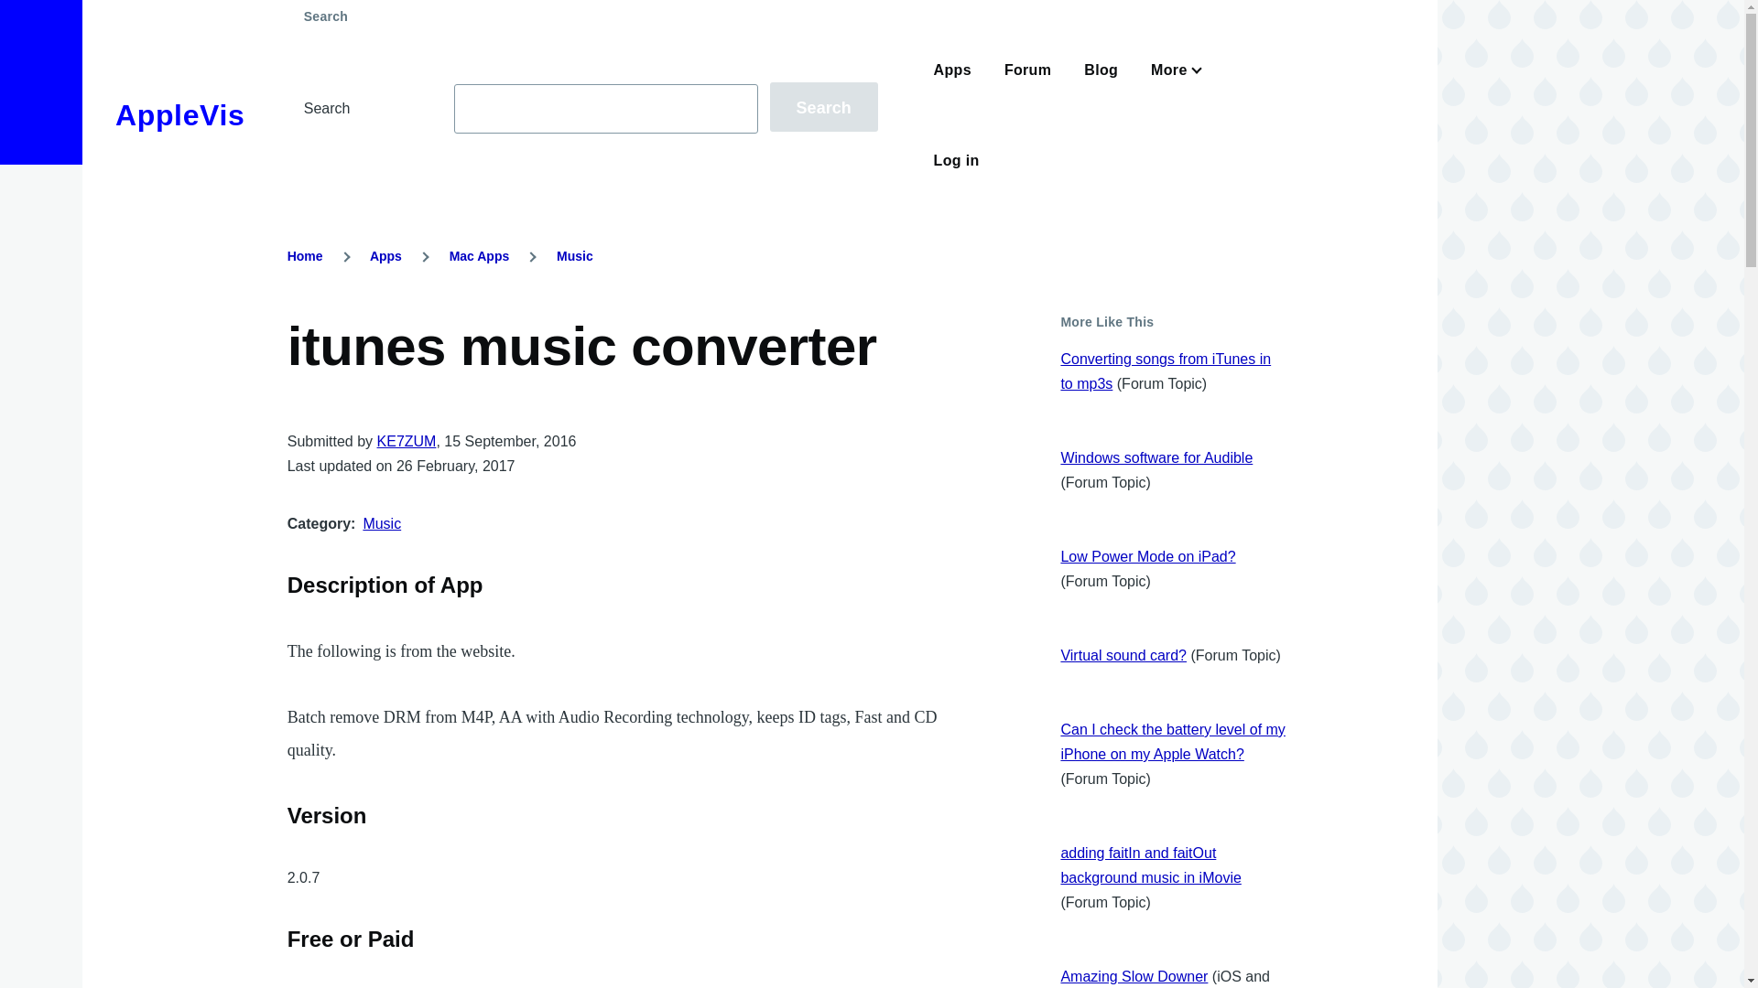 The image size is (1758, 988). What do you see at coordinates (306, 256) in the screenshot?
I see `Home` at bounding box center [306, 256].